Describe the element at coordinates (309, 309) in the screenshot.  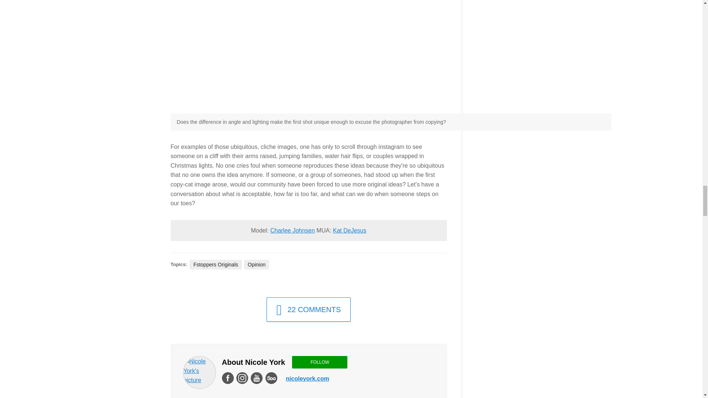
I see `22 COMMENTS` at that location.